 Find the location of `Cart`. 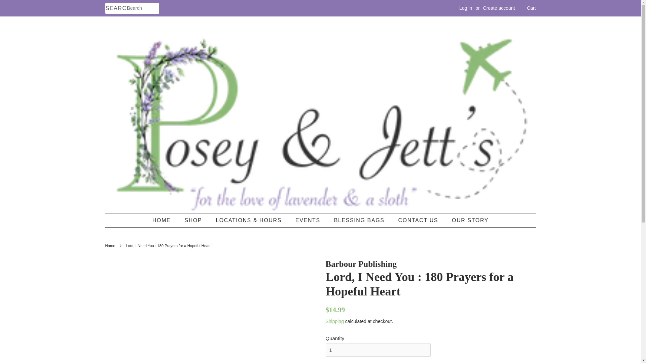

Cart is located at coordinates (531, 8).